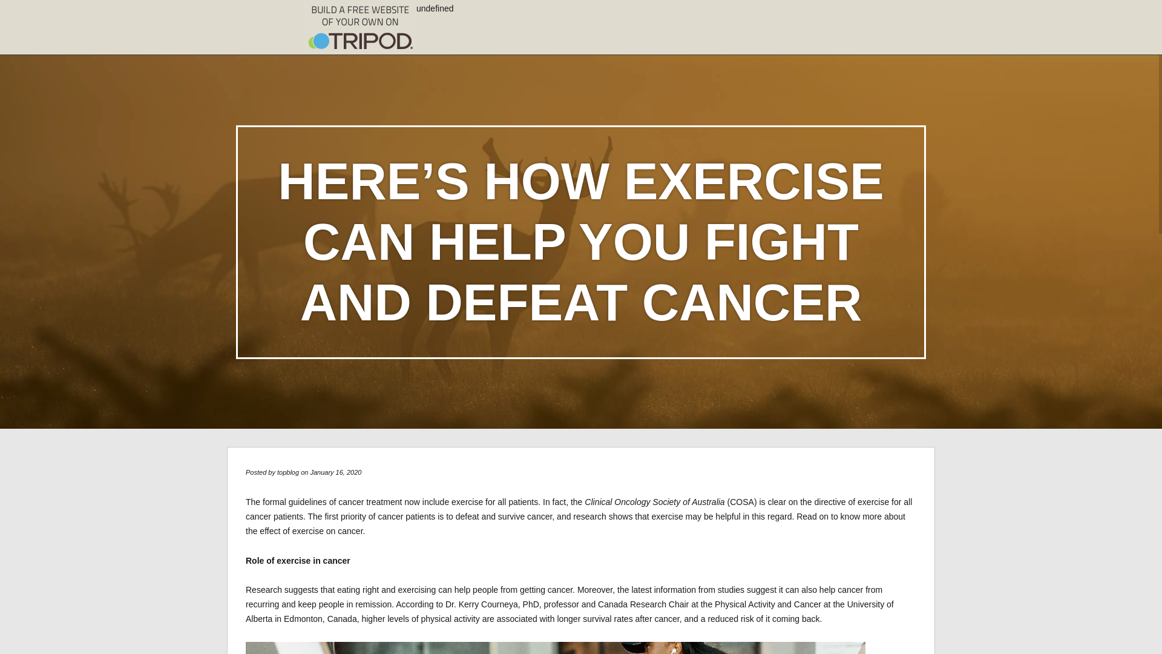 The width and height of the screenshot is (1162, 654). Describe the element at coordinates (886, 42) in the screenshot. I see `BUSINESS` at that location.